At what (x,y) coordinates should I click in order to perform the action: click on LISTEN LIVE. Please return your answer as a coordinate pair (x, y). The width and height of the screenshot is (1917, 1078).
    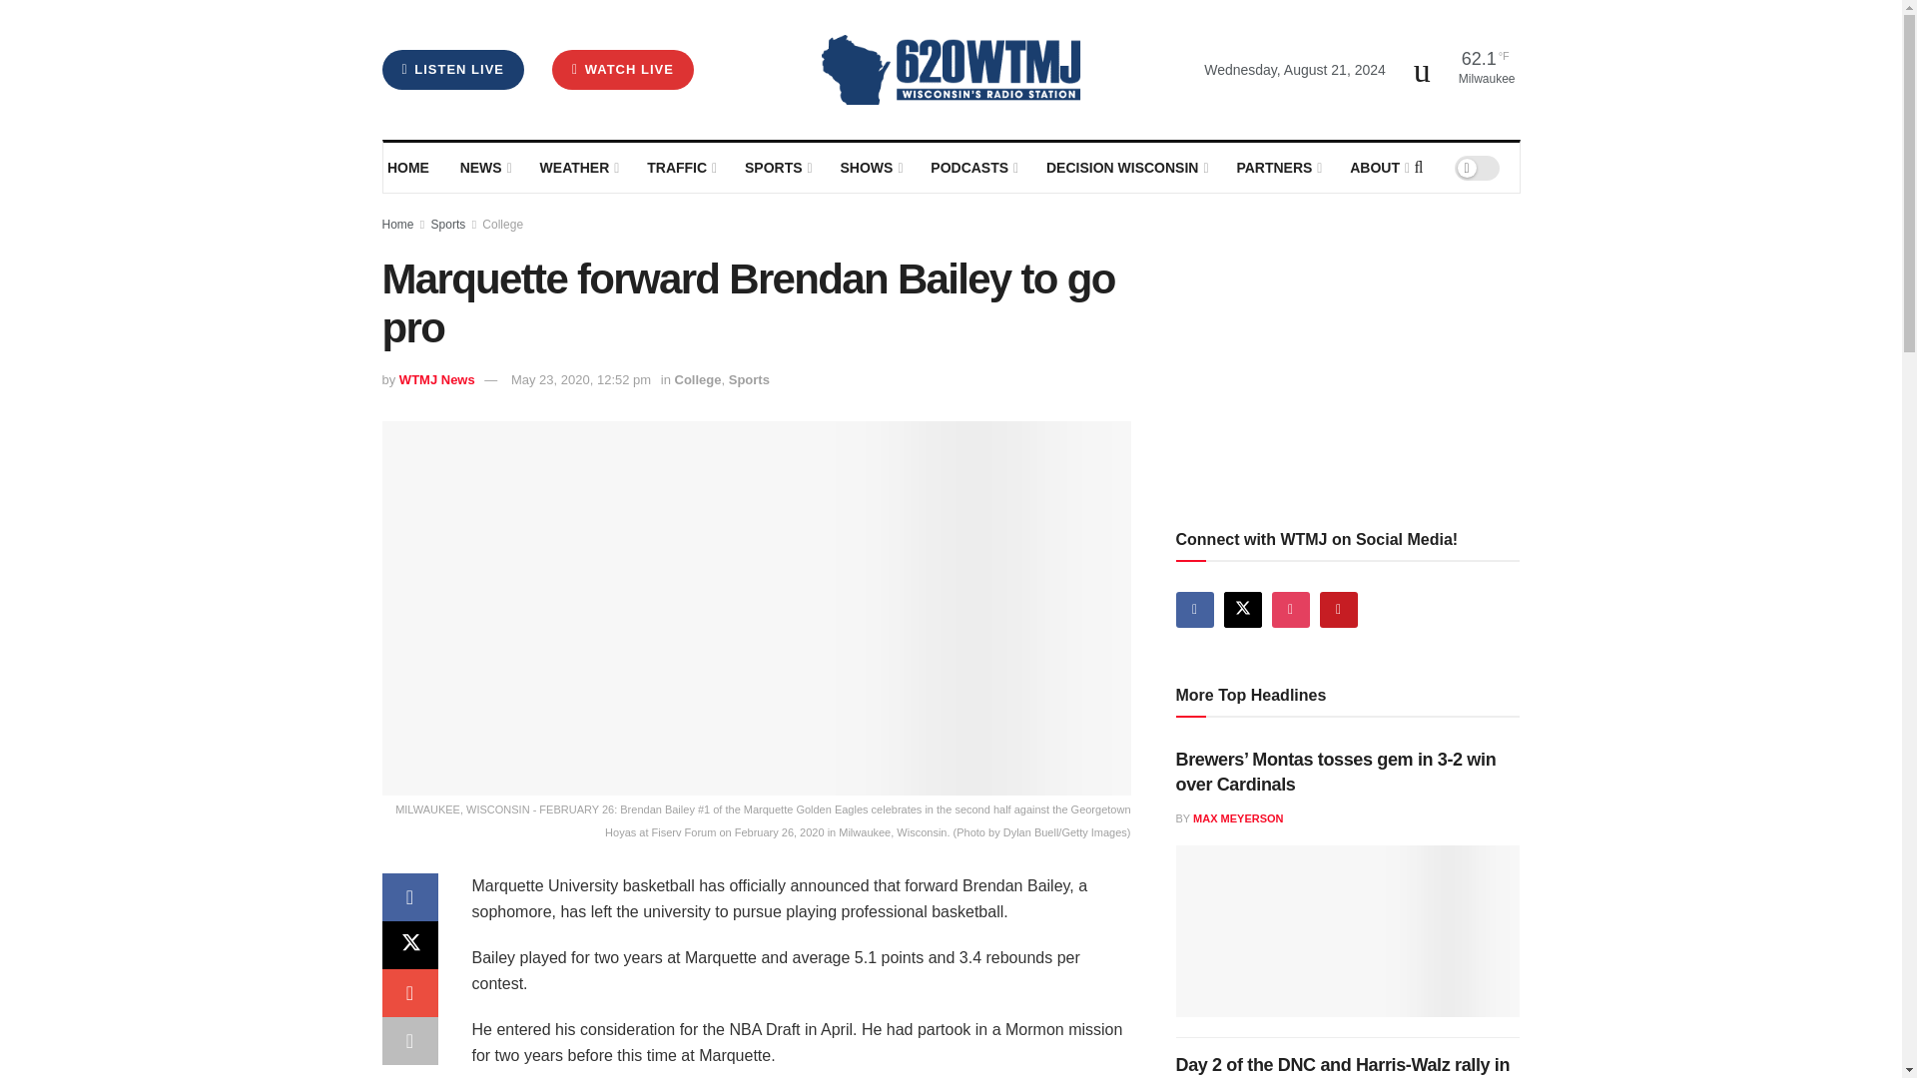
    Looking at the image, I should click on (452, 69).